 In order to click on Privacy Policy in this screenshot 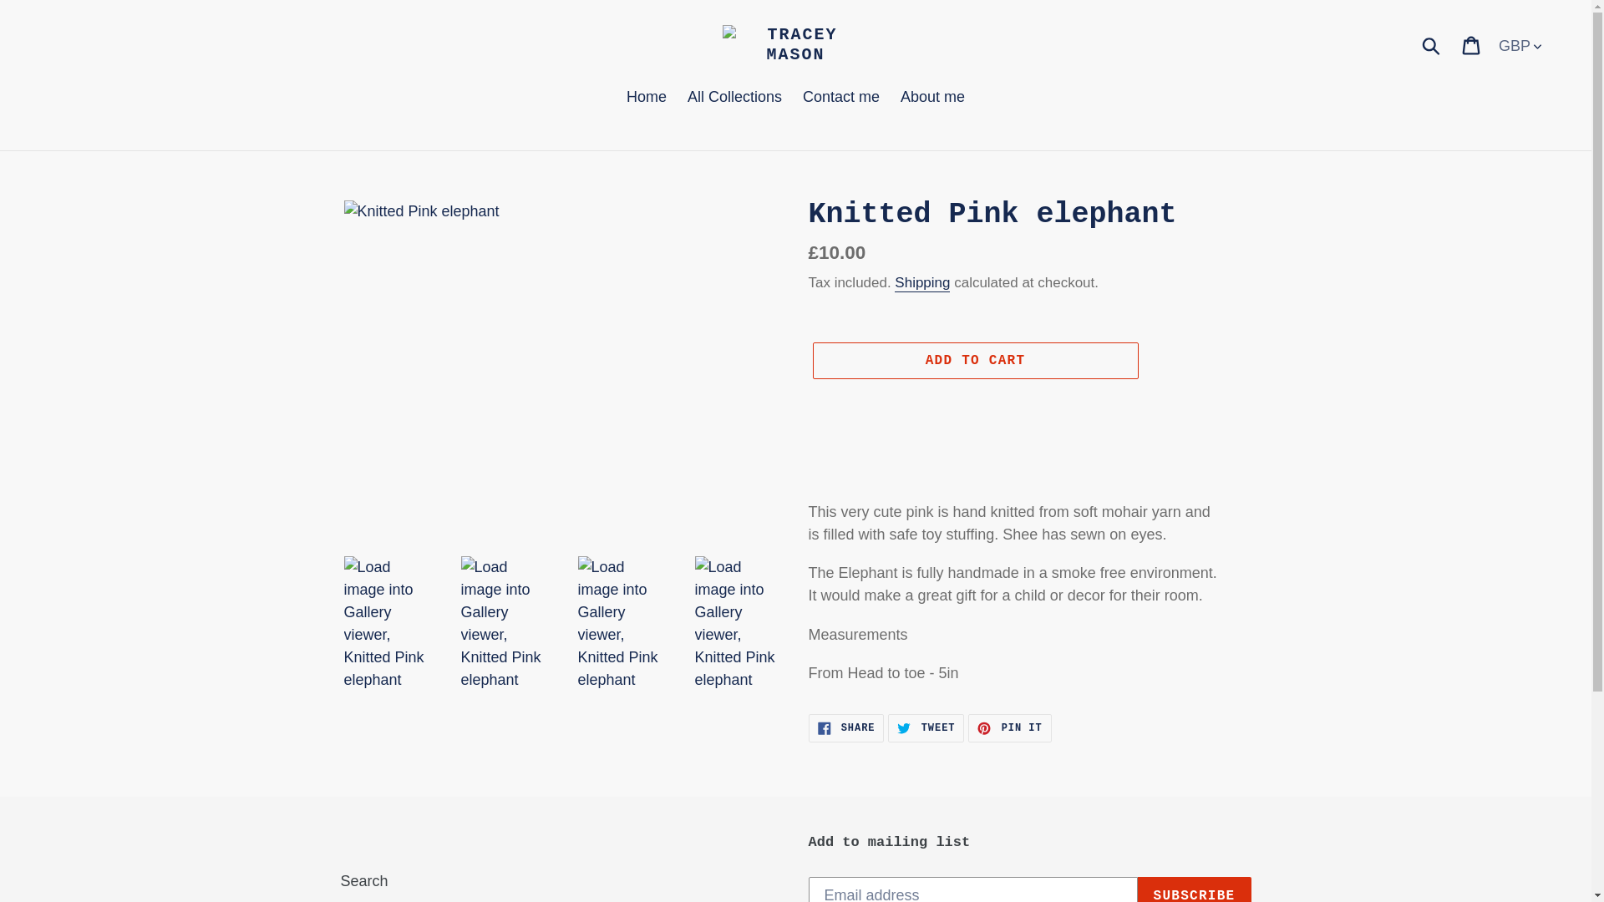, I will do `click(388, 900)`.